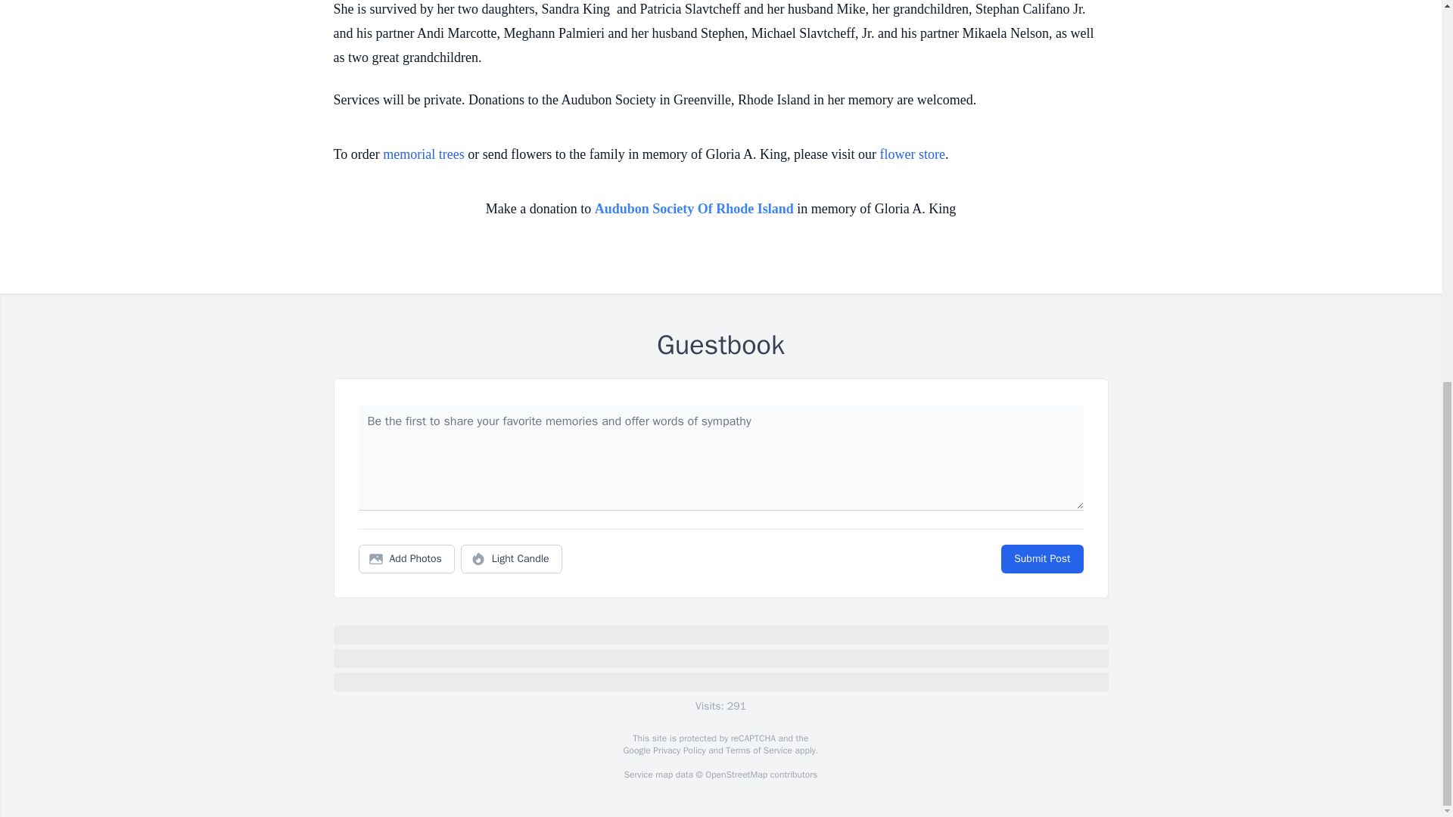  Describe the element at coordinates (758, 750) in the screenshot. I see `Terms of Service` at that location.